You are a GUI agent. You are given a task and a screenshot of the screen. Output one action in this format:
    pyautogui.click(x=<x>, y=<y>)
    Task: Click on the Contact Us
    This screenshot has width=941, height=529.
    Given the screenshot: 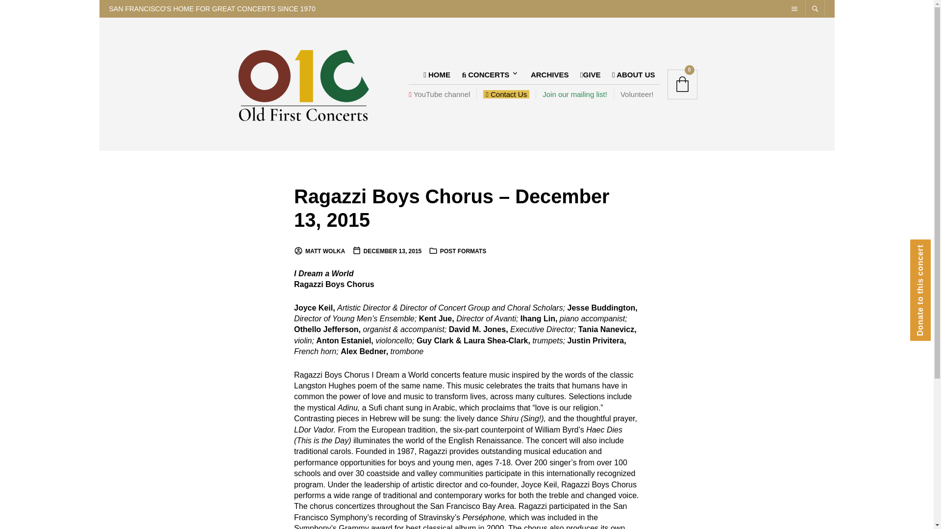 What is the action you would take?
    pyautogui.click(x=506, y=94)
    